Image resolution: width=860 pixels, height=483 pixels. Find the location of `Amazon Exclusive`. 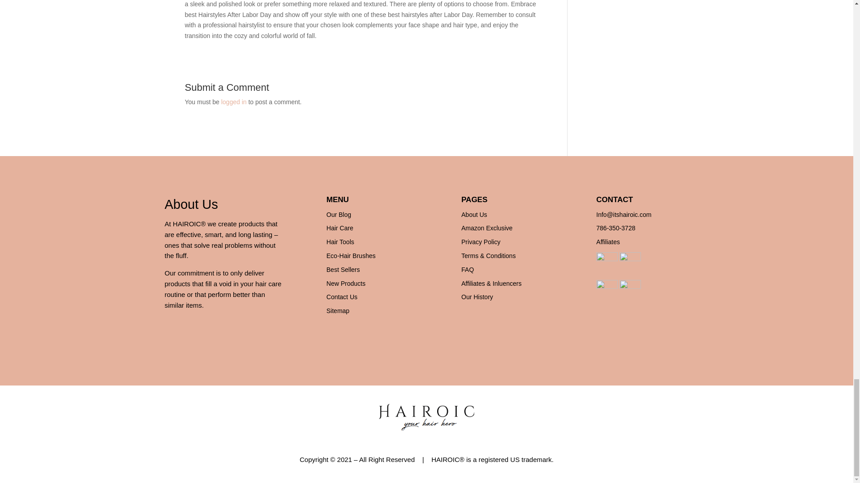

Amazon Exclusive is located at coordinates (486, 228).